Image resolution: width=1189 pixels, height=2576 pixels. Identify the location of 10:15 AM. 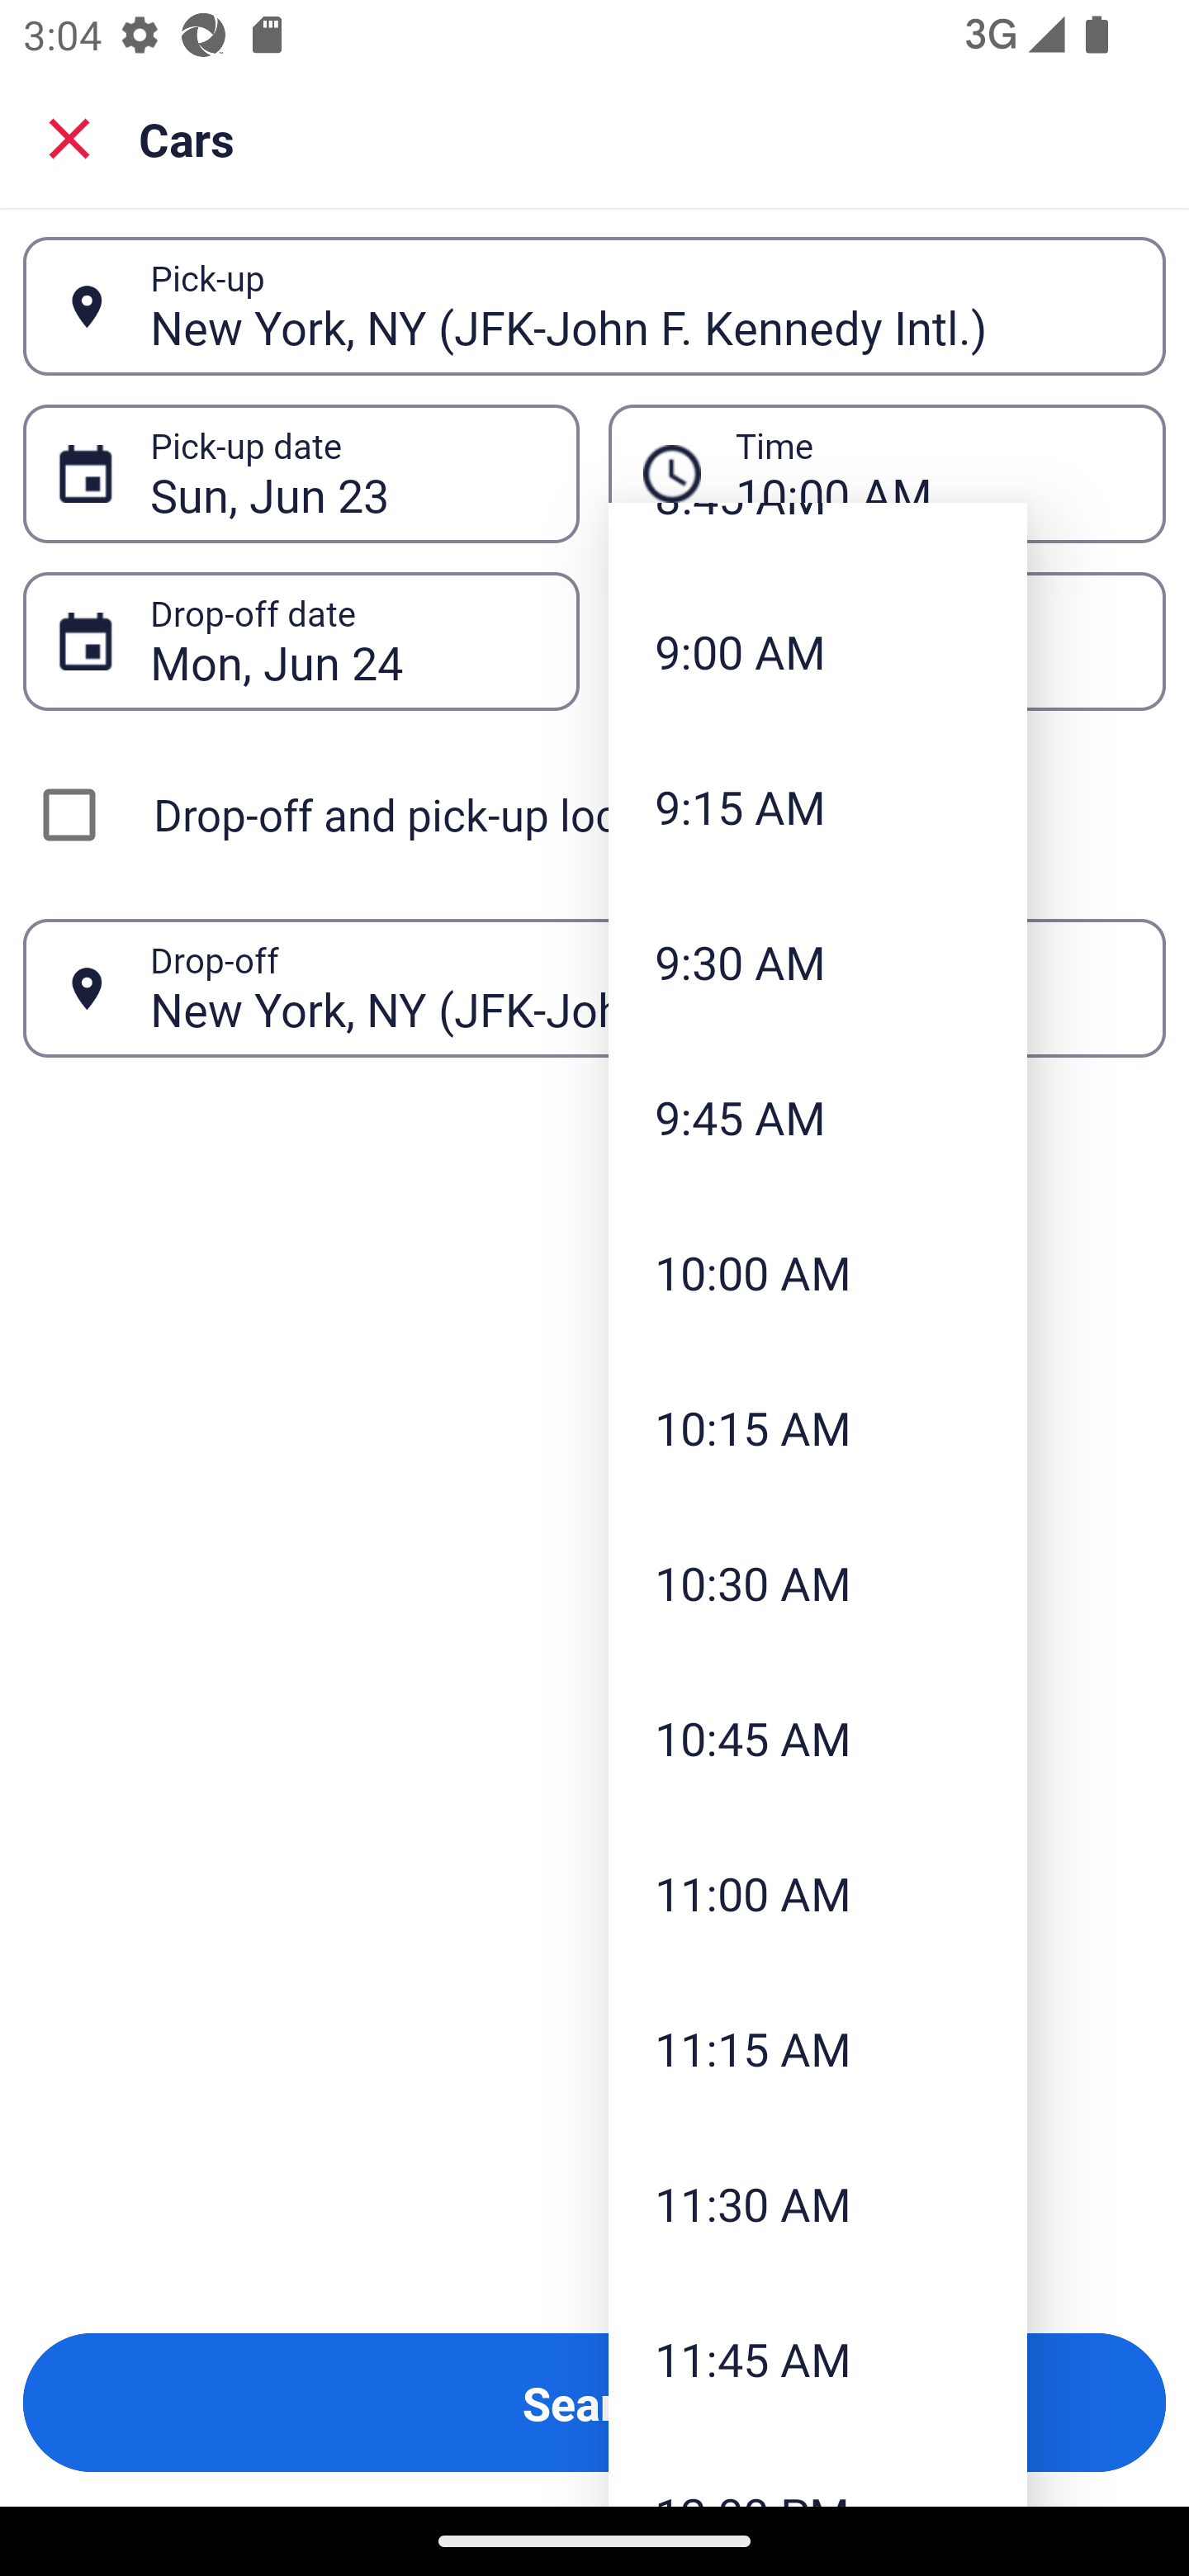
(817, 1427).